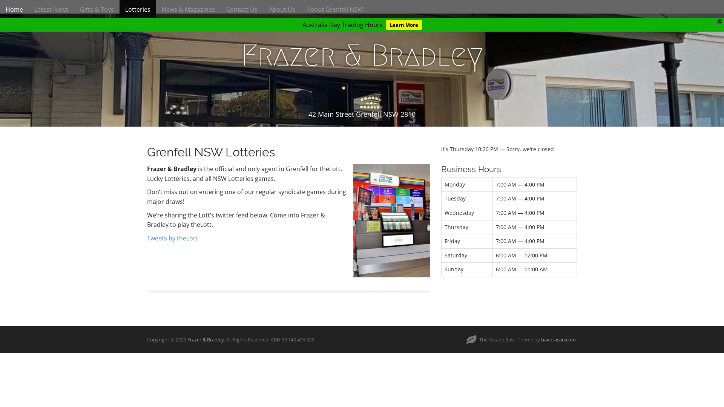 The height and width of the screenshot is (407, 724). What do you see at coordinates (138, 9) in the screenshot?
I see `Lotteries` at bounding box center [138, 9].